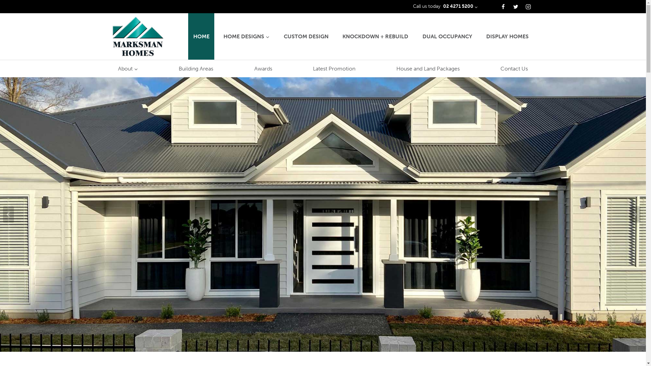 The height and width of the screenshot is (366, 651). Describe the element at coordinates (263, 69) in the screenshot. I see `Awards` at that location.